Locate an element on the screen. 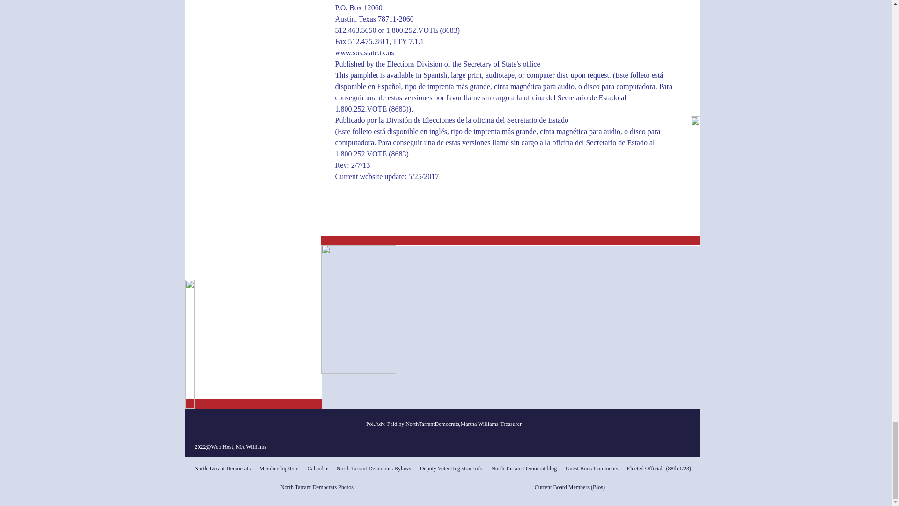 This screenshot has width=899, height=506. Guest Book Comments is located at coordinates (592, 468).